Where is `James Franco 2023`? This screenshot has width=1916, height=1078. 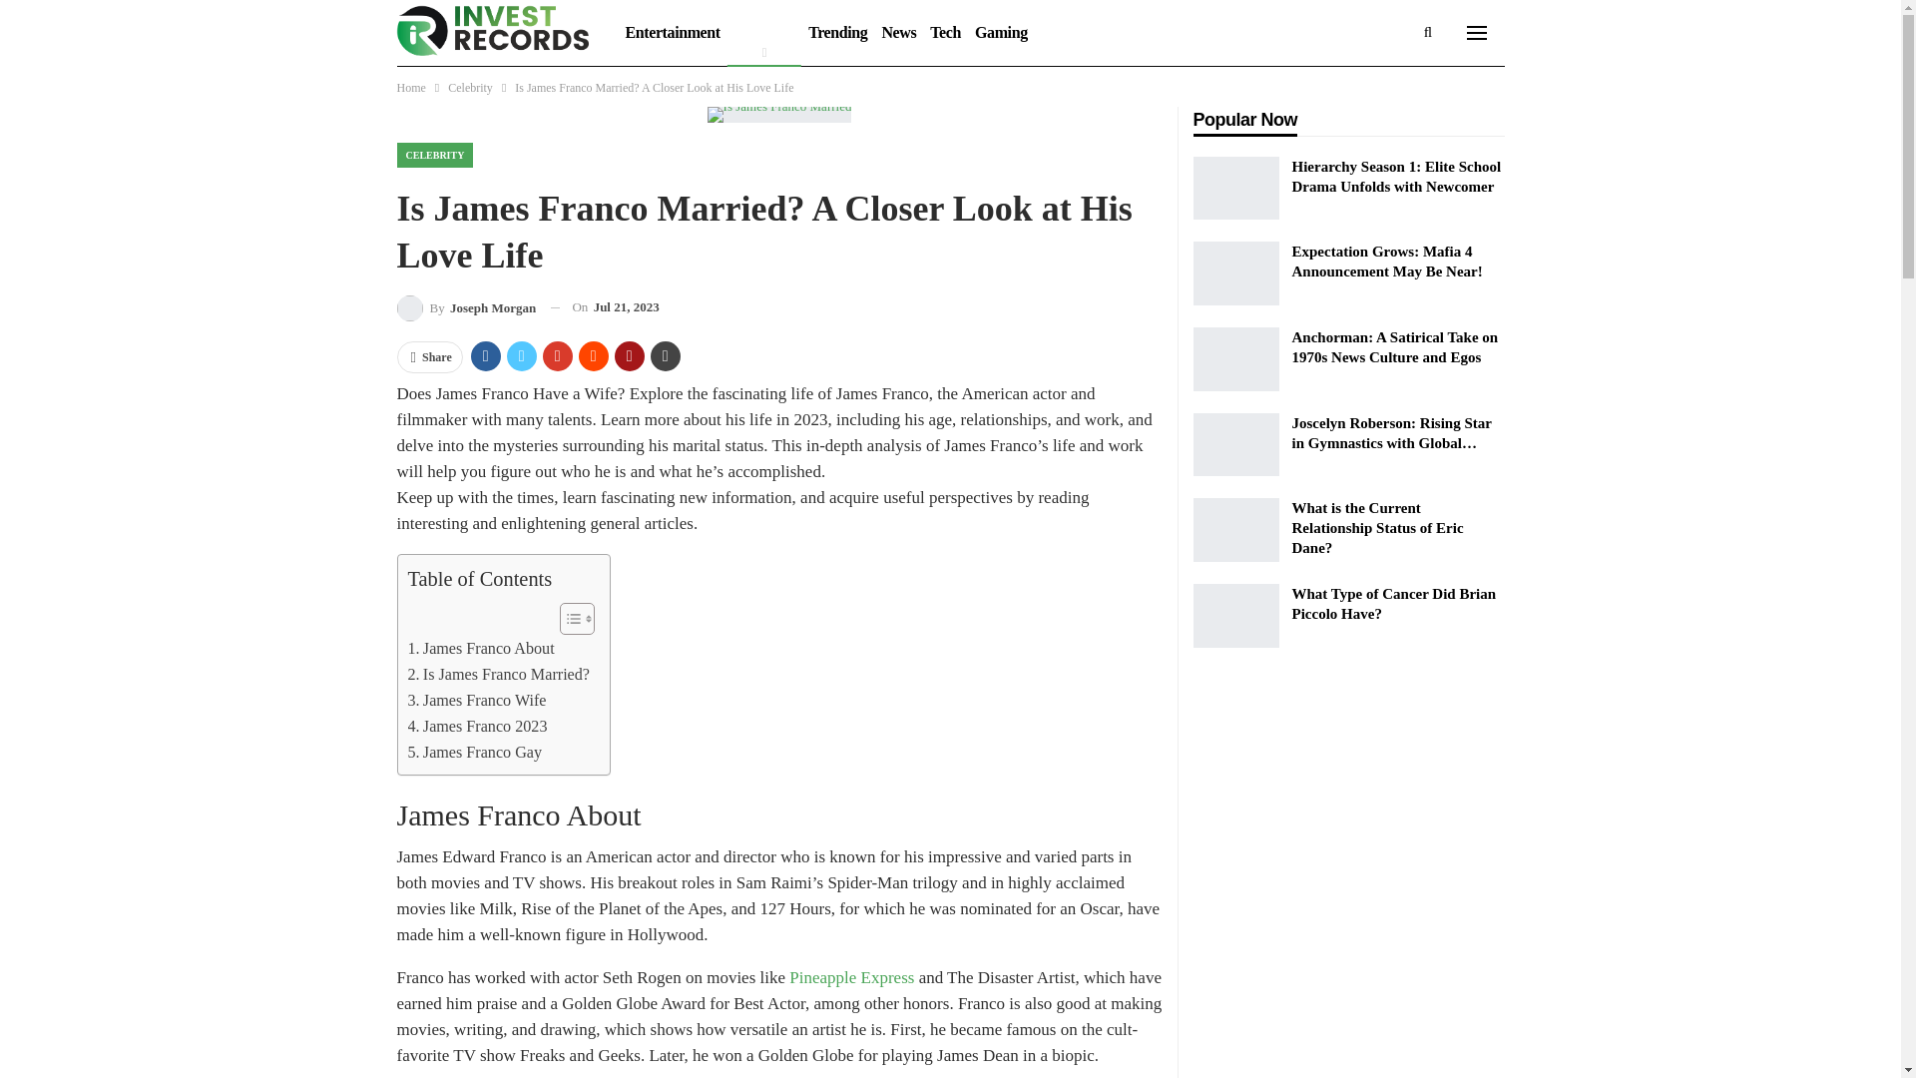 James Franco 2023 is located at coordinates (476, 726).